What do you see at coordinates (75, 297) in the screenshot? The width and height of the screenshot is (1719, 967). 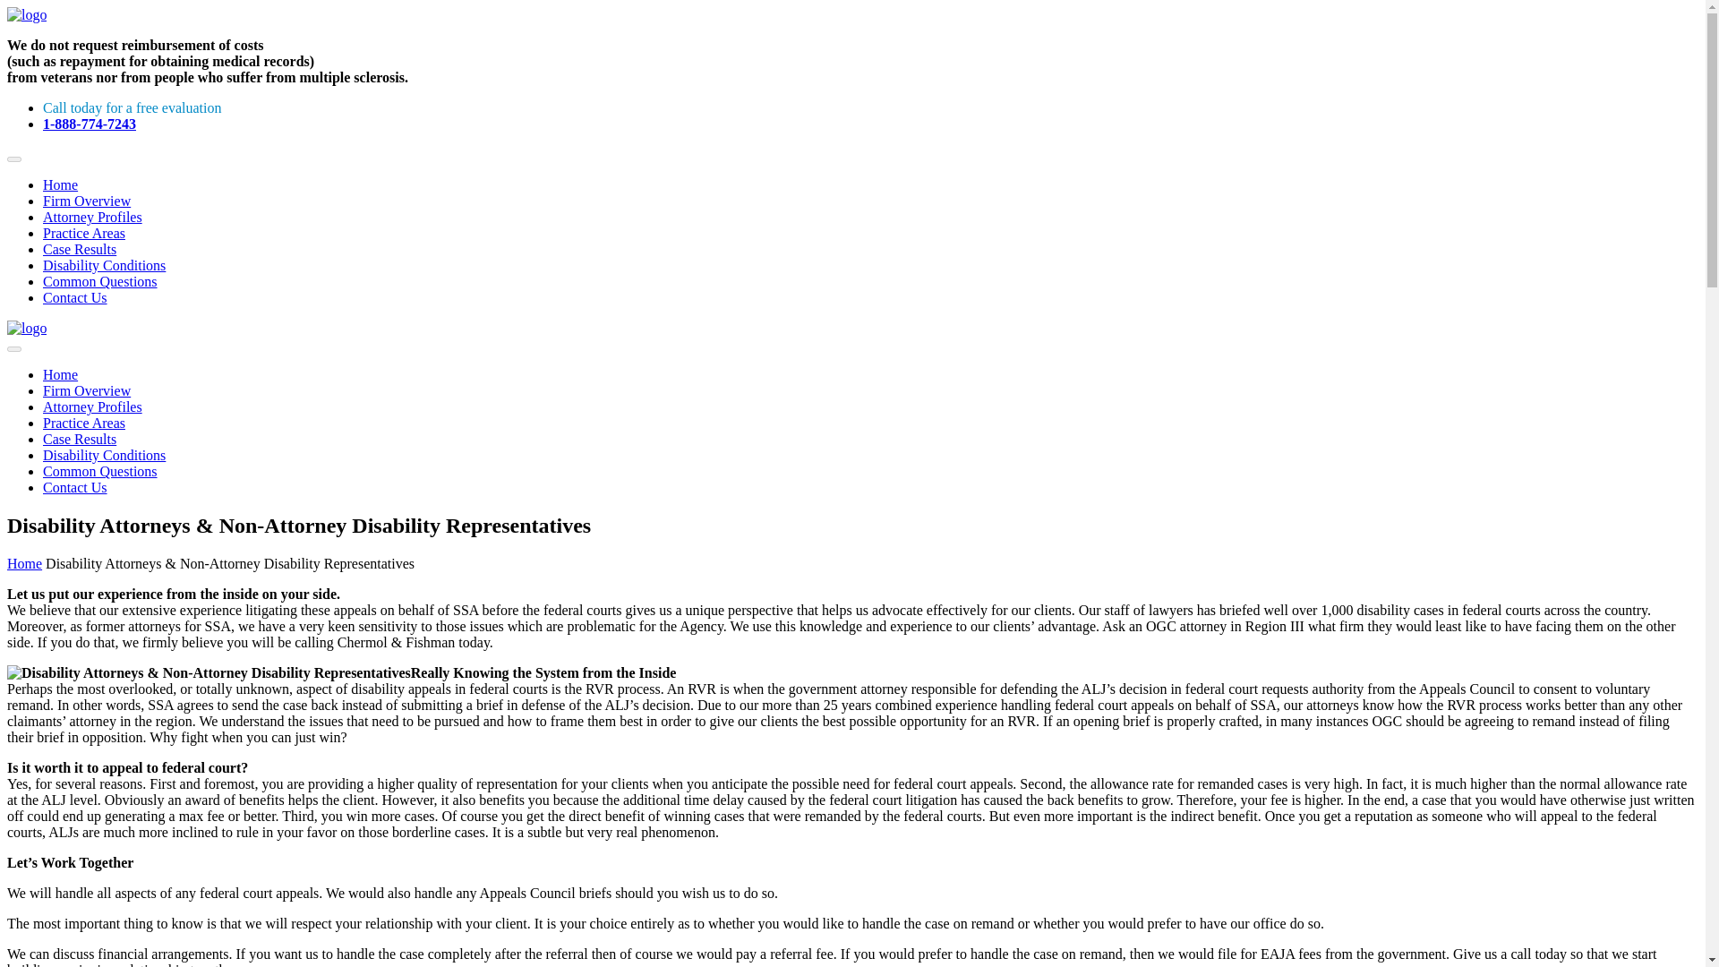 I see `Contact Us` at bounding box center [75, 297].